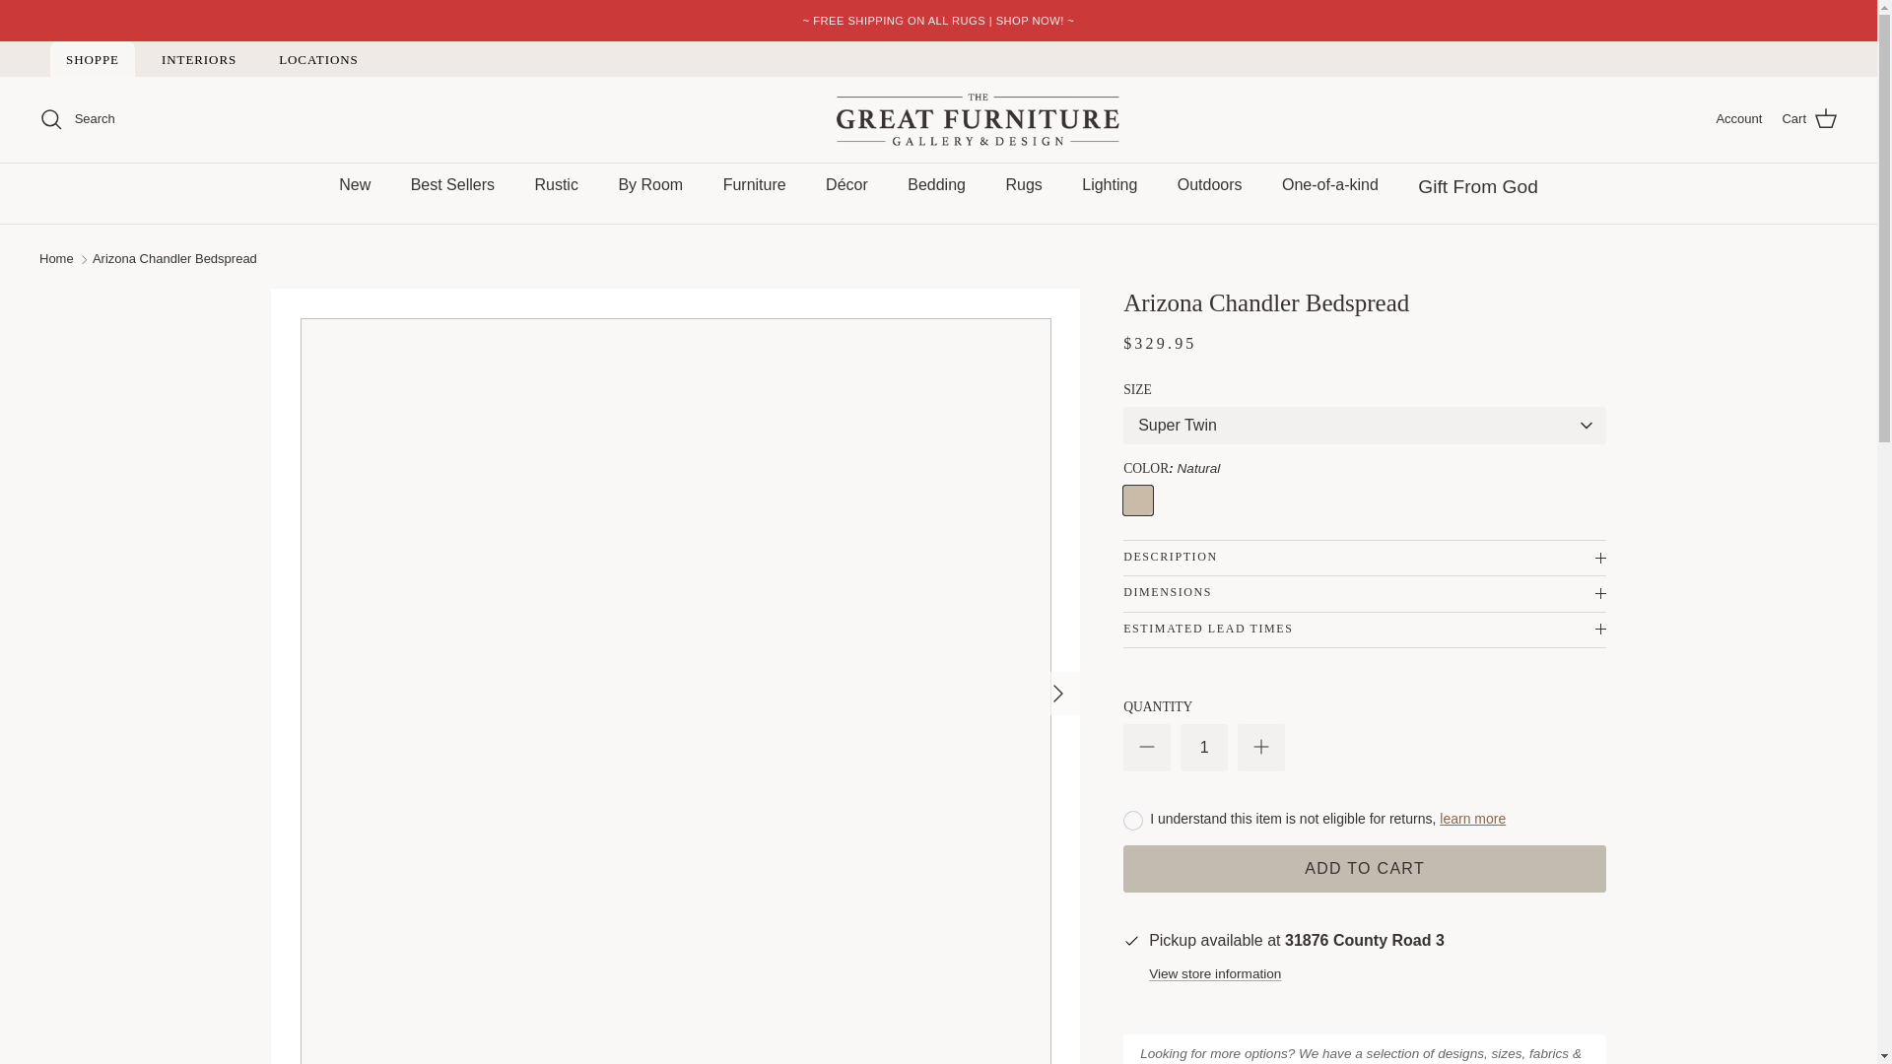  I want to click on New, so click(355, 185).